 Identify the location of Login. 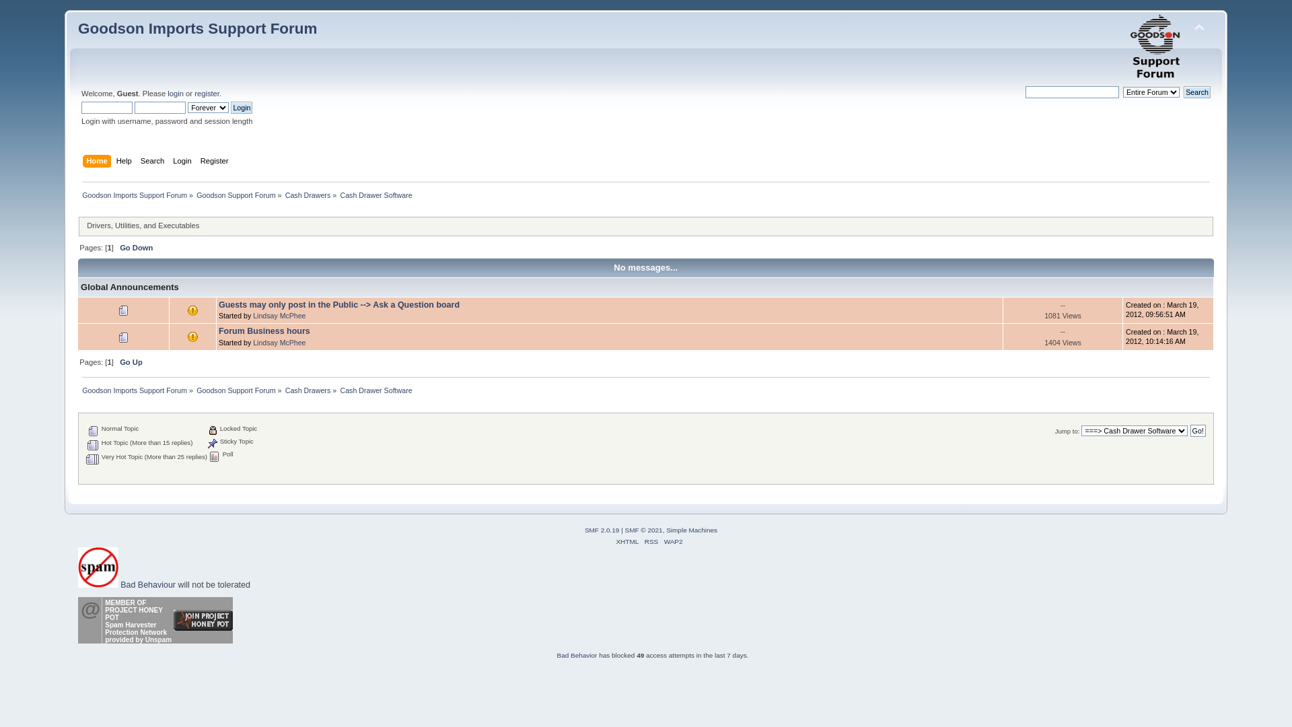
(184, 162).